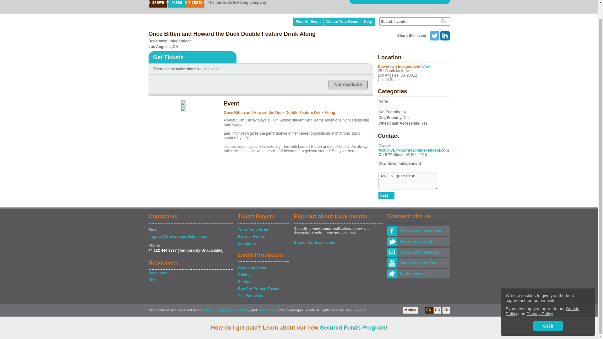 The image size is (603, 339). I want to click on Track Your Order, so click(263, 230).